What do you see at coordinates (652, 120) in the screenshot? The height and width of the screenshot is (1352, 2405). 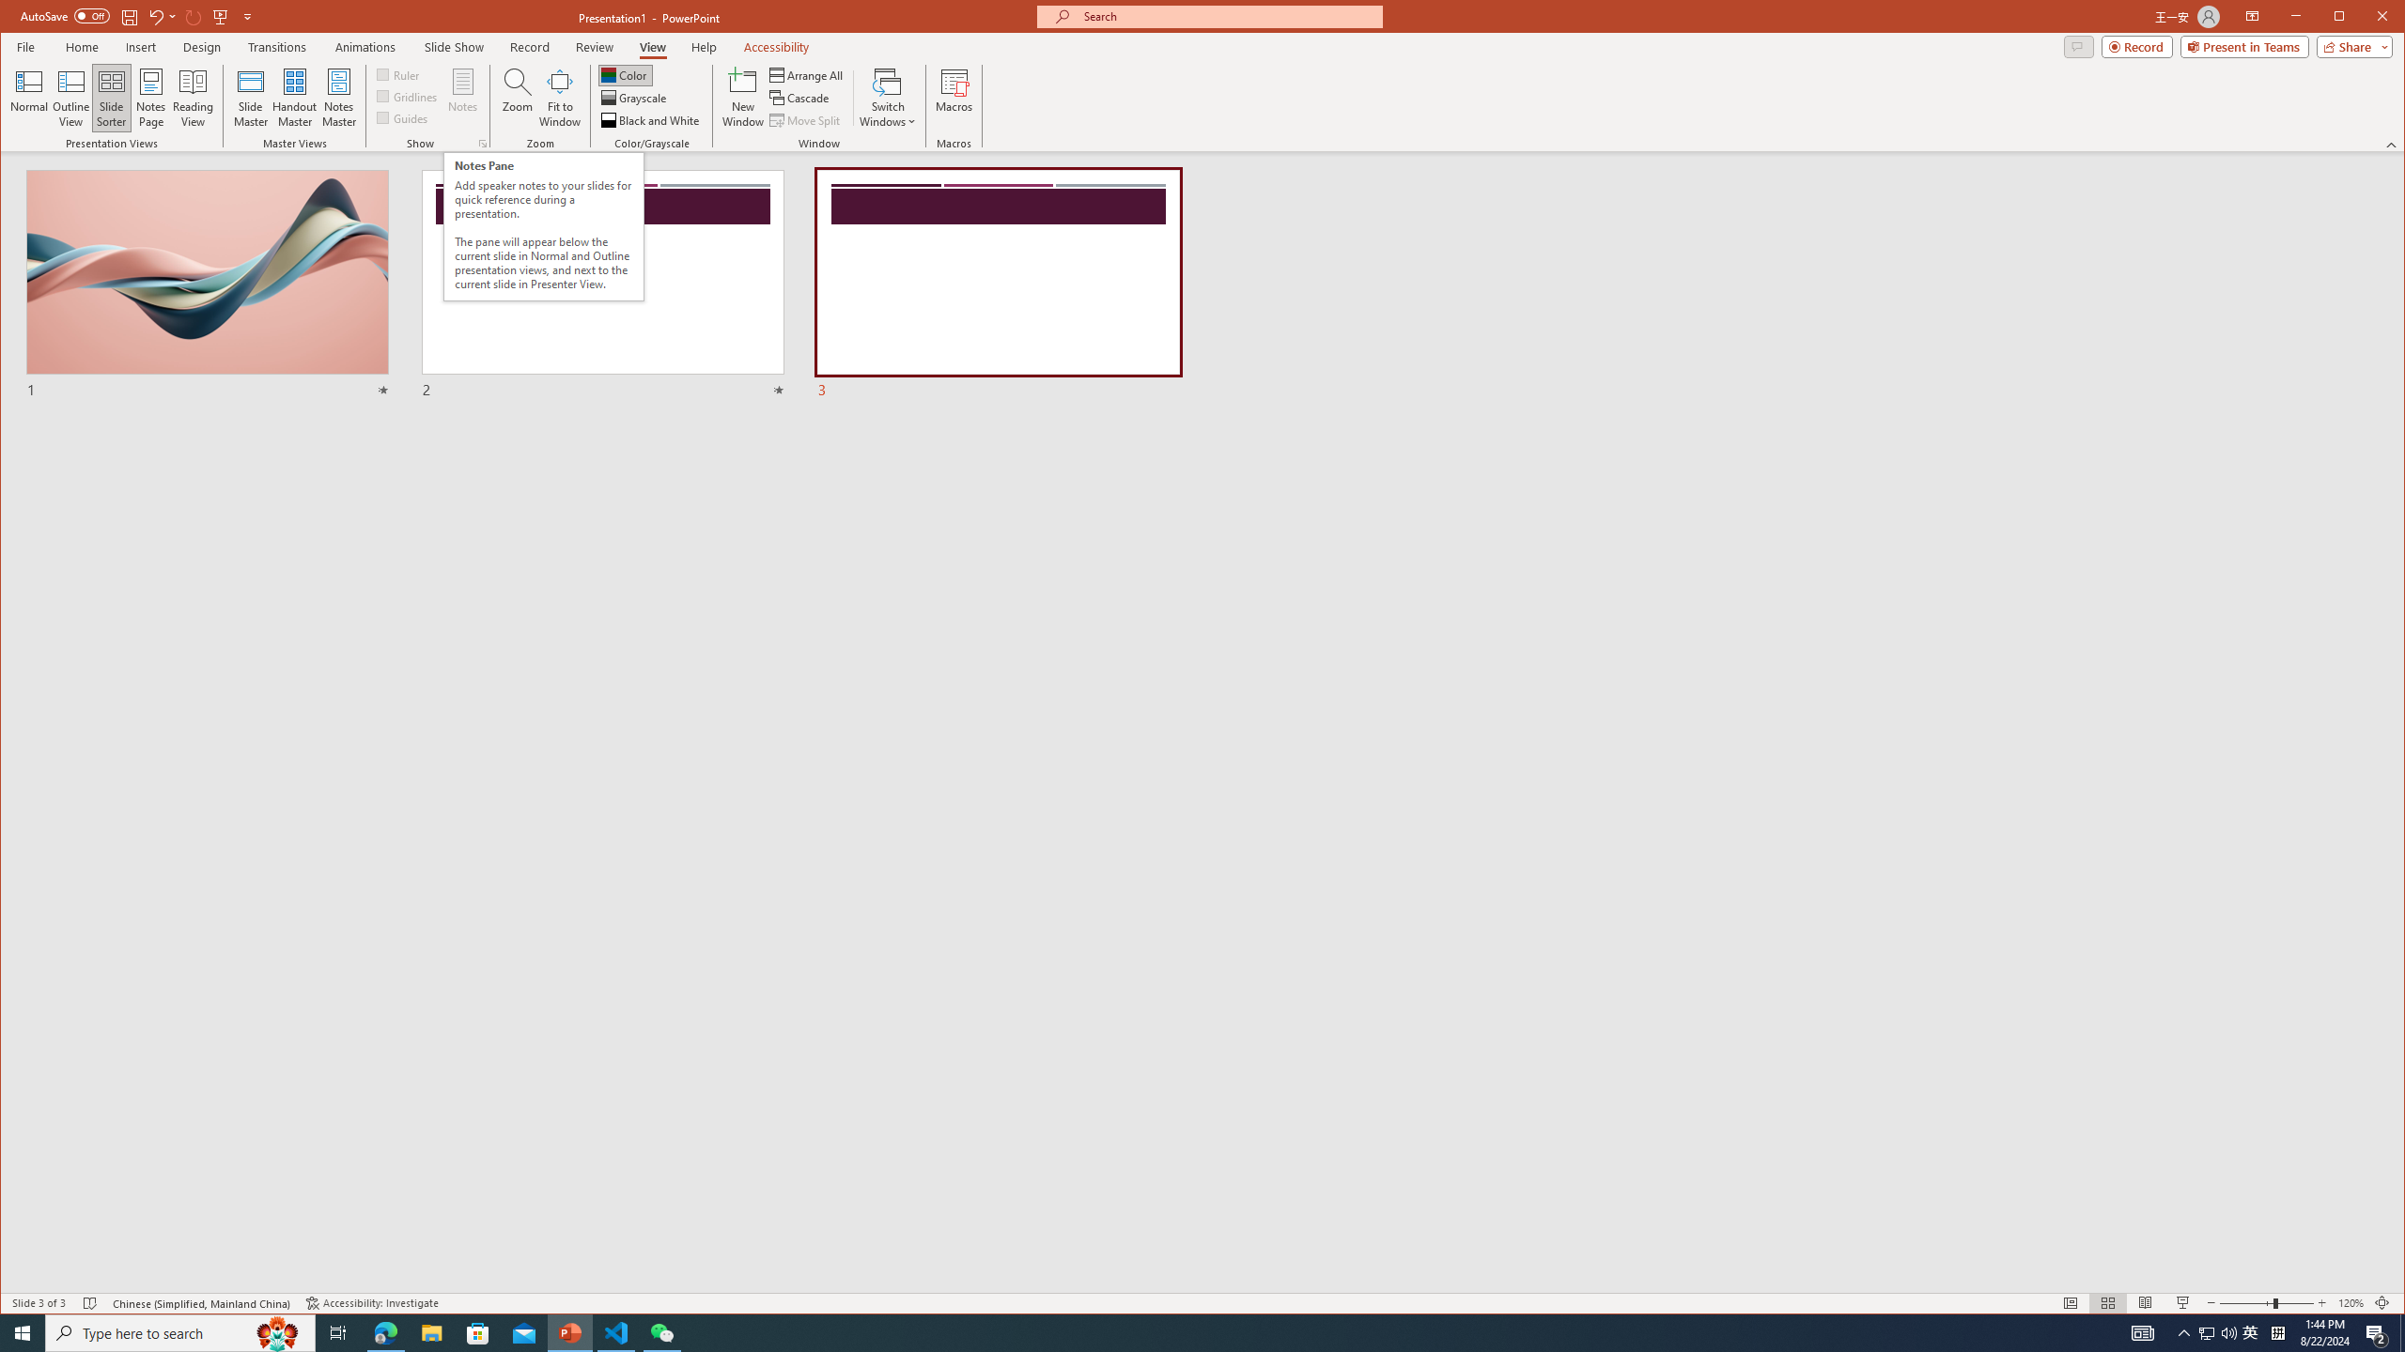 I see `Black and White` at bounding box center [652, 120].